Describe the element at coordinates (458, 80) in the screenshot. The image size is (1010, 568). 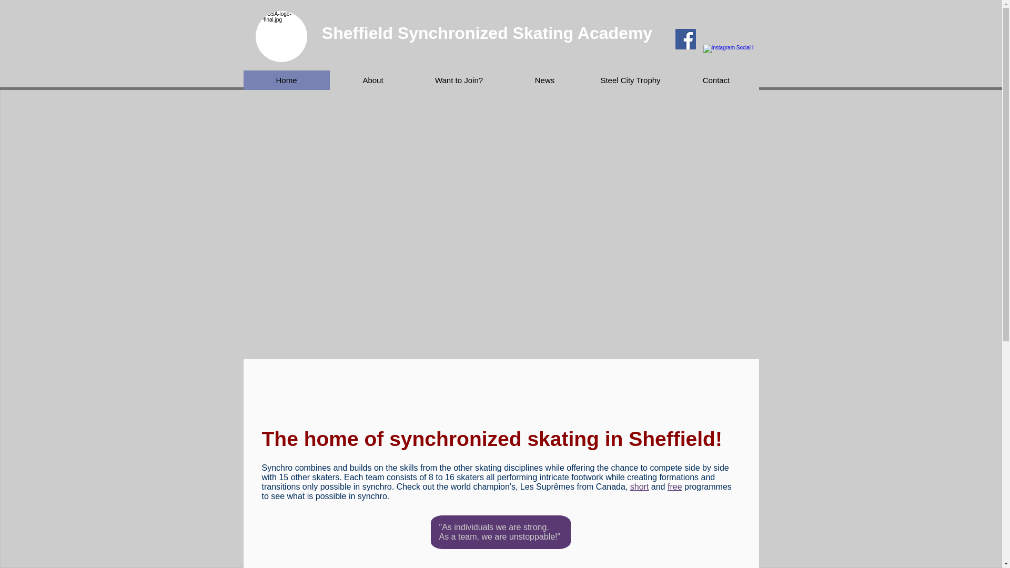
I see `Want to Join?` at that location.